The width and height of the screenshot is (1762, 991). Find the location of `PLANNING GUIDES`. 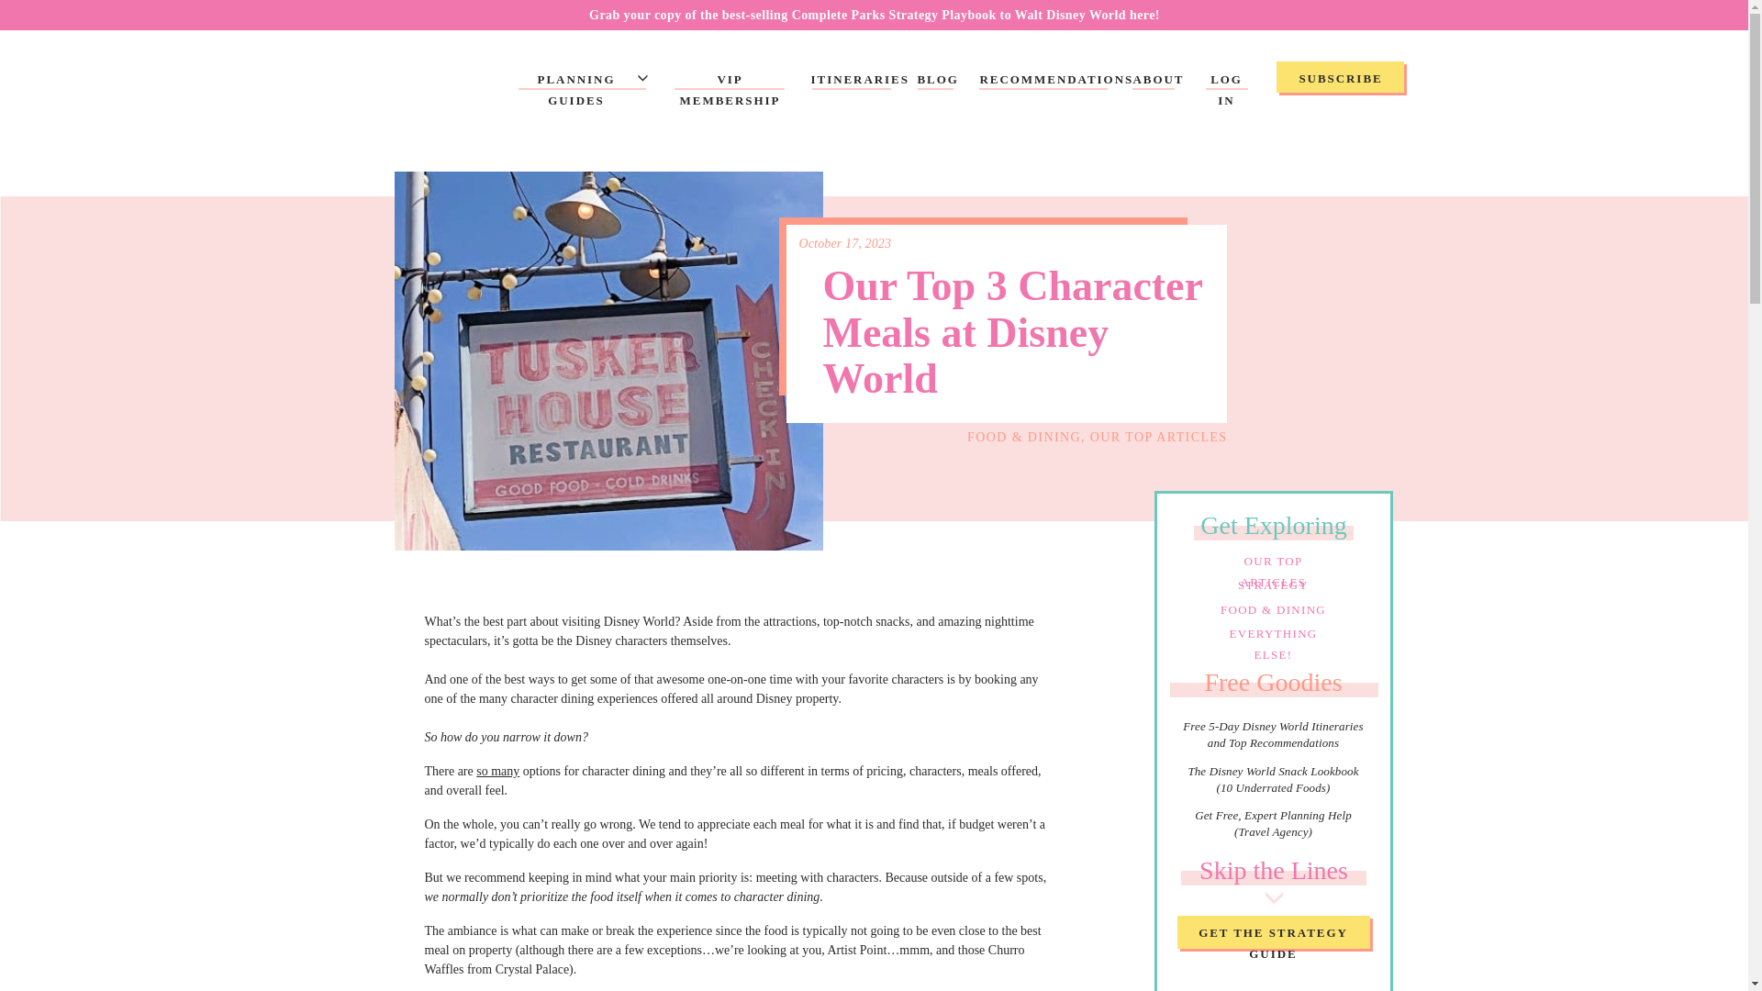

PLANNING GUIDES is located at coordinates (576, 81).